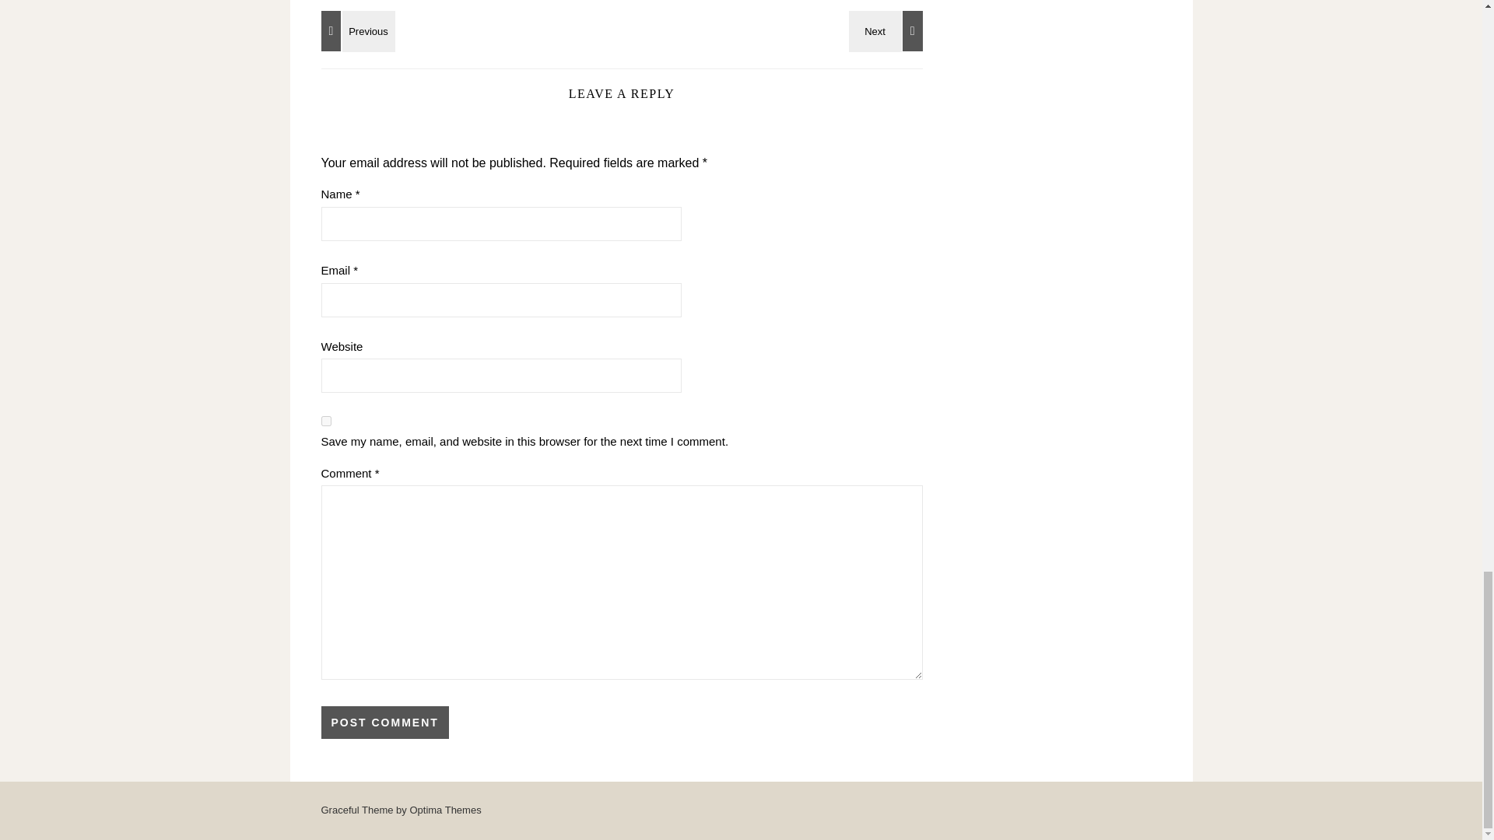 This screenshot has width=1494, height=840. What do you see at coordinates (384, 723) in the screenshot?
I see `Post Comment` at bounding box center [384, 723].